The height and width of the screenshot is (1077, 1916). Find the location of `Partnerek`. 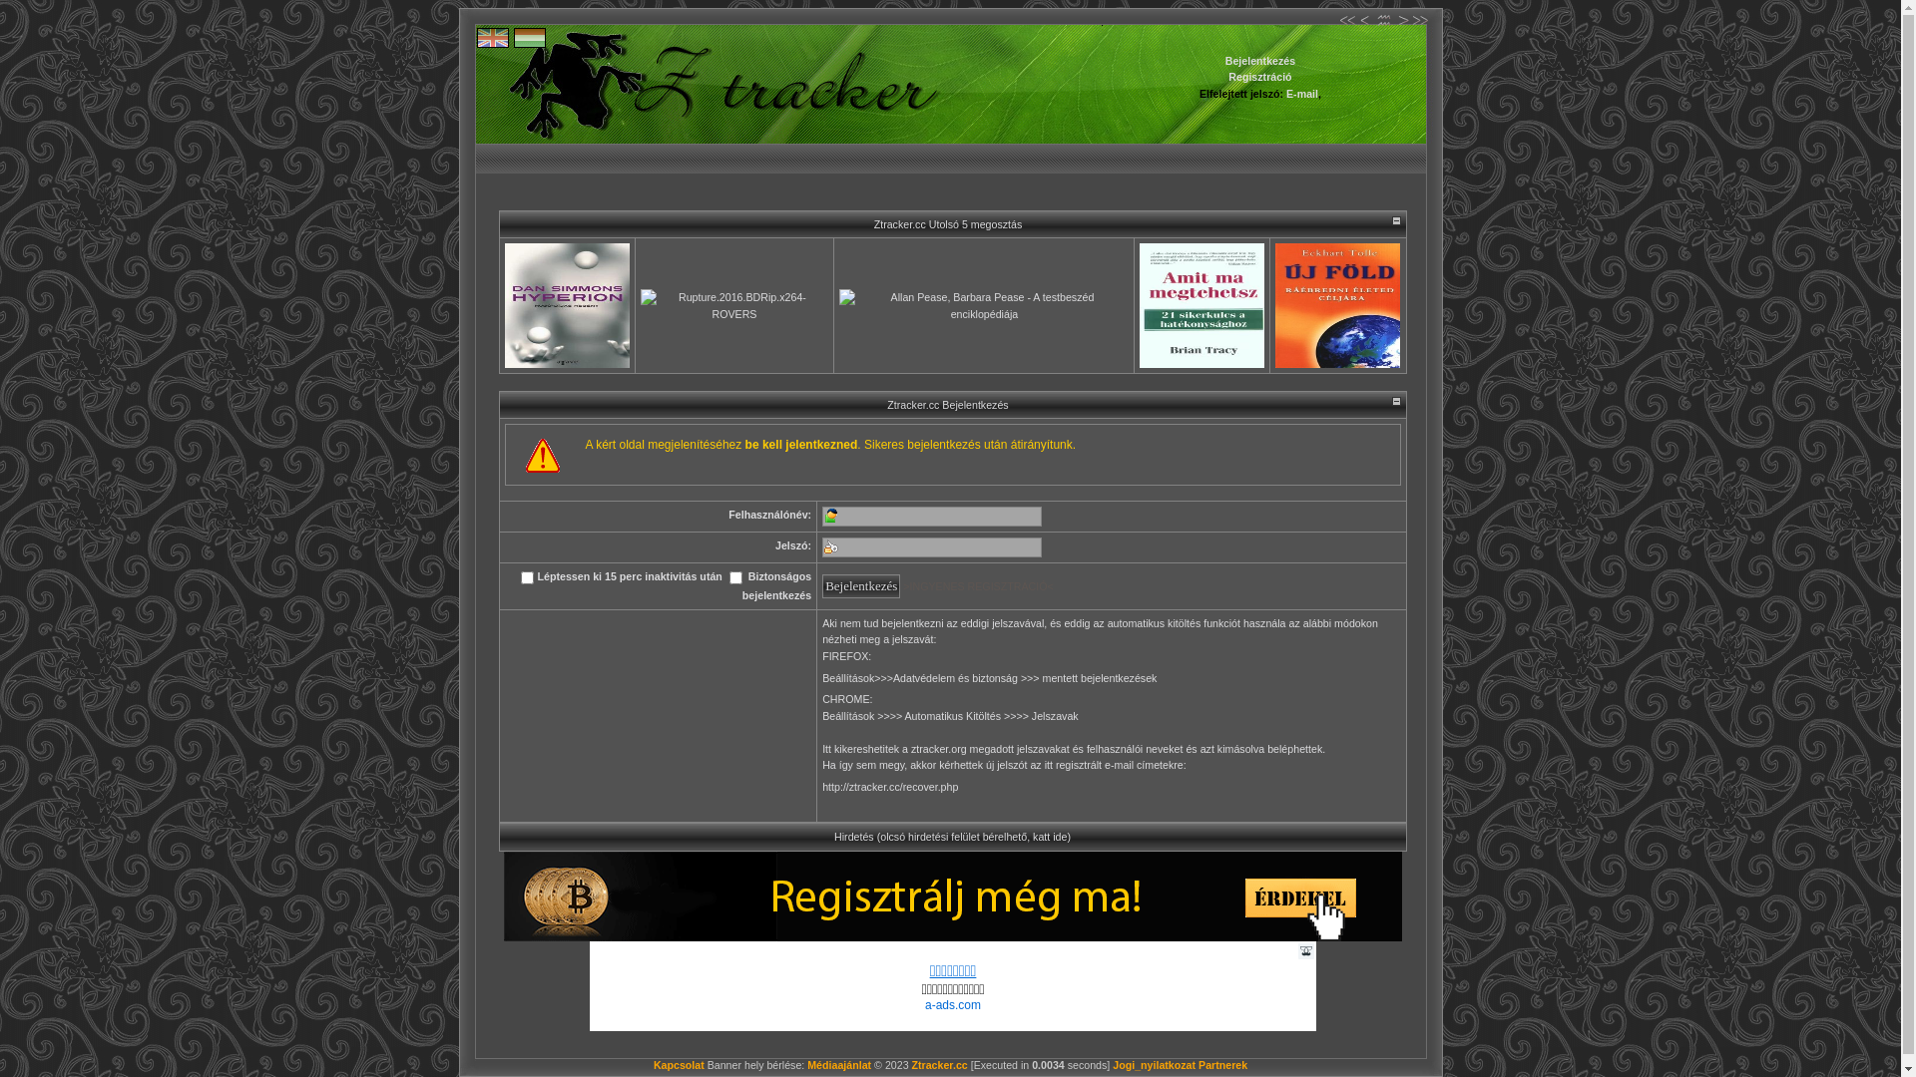

Partnerek is located at coordinates (1223, 1065).